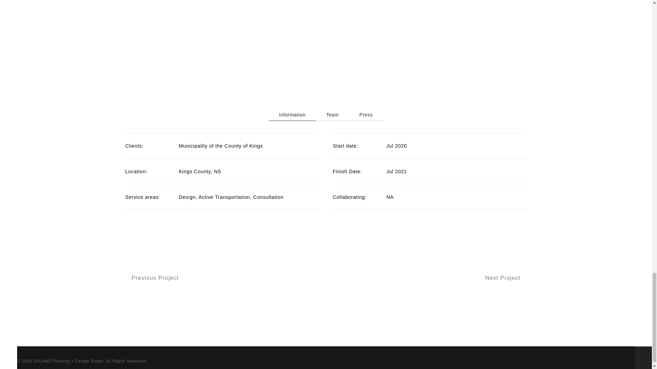 The width and height of the screenshot is (657, 369). Describe the element at coordinates (512, 278) in the screenshot. I see `Next Project` at that location.